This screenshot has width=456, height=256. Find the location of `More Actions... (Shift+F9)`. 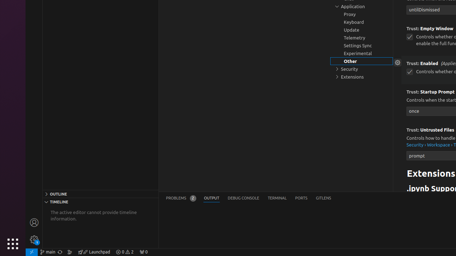

More Actions... (Shift+F9) is located at coordinates (398, 129).